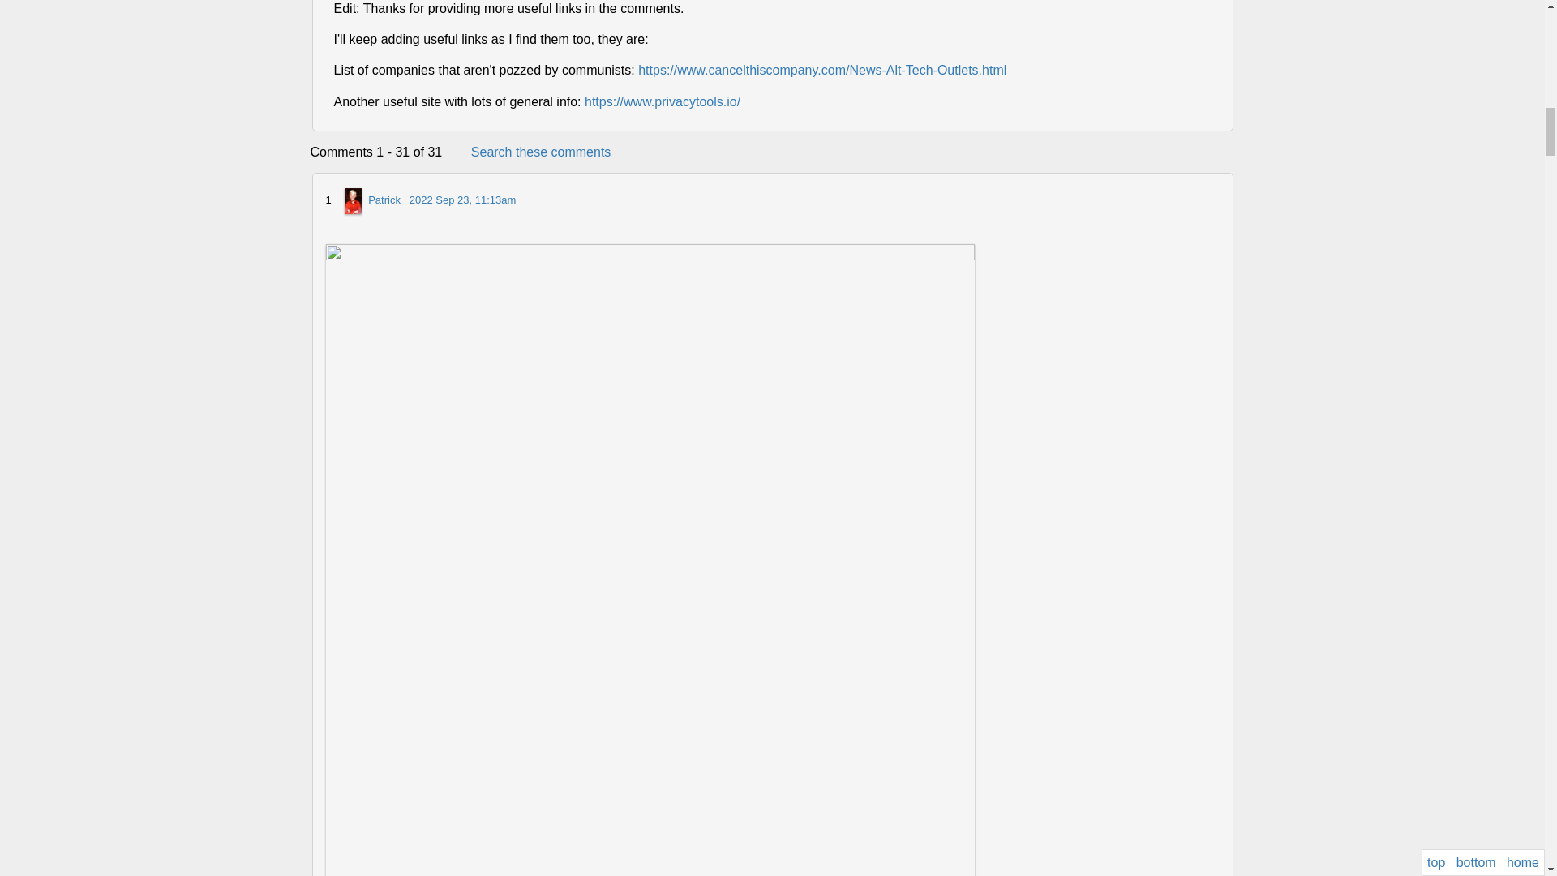  Describe the element at coordinates (462, 200) in the screenshot. I see `2022 Sep 23, 11:13am` at that location.